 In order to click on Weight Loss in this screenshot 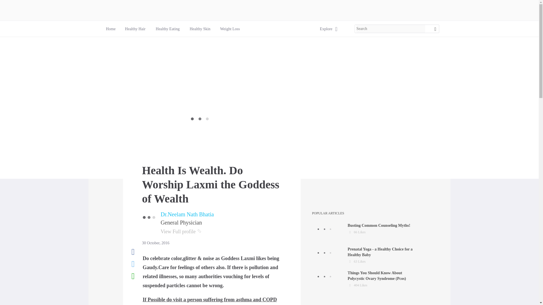, I will do `click(230, 29)`.